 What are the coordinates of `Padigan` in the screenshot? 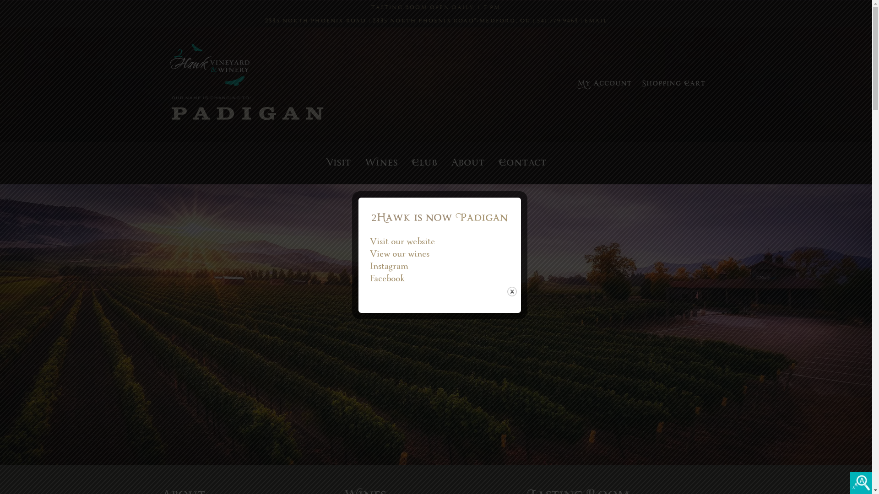 It's located at (481, 219).